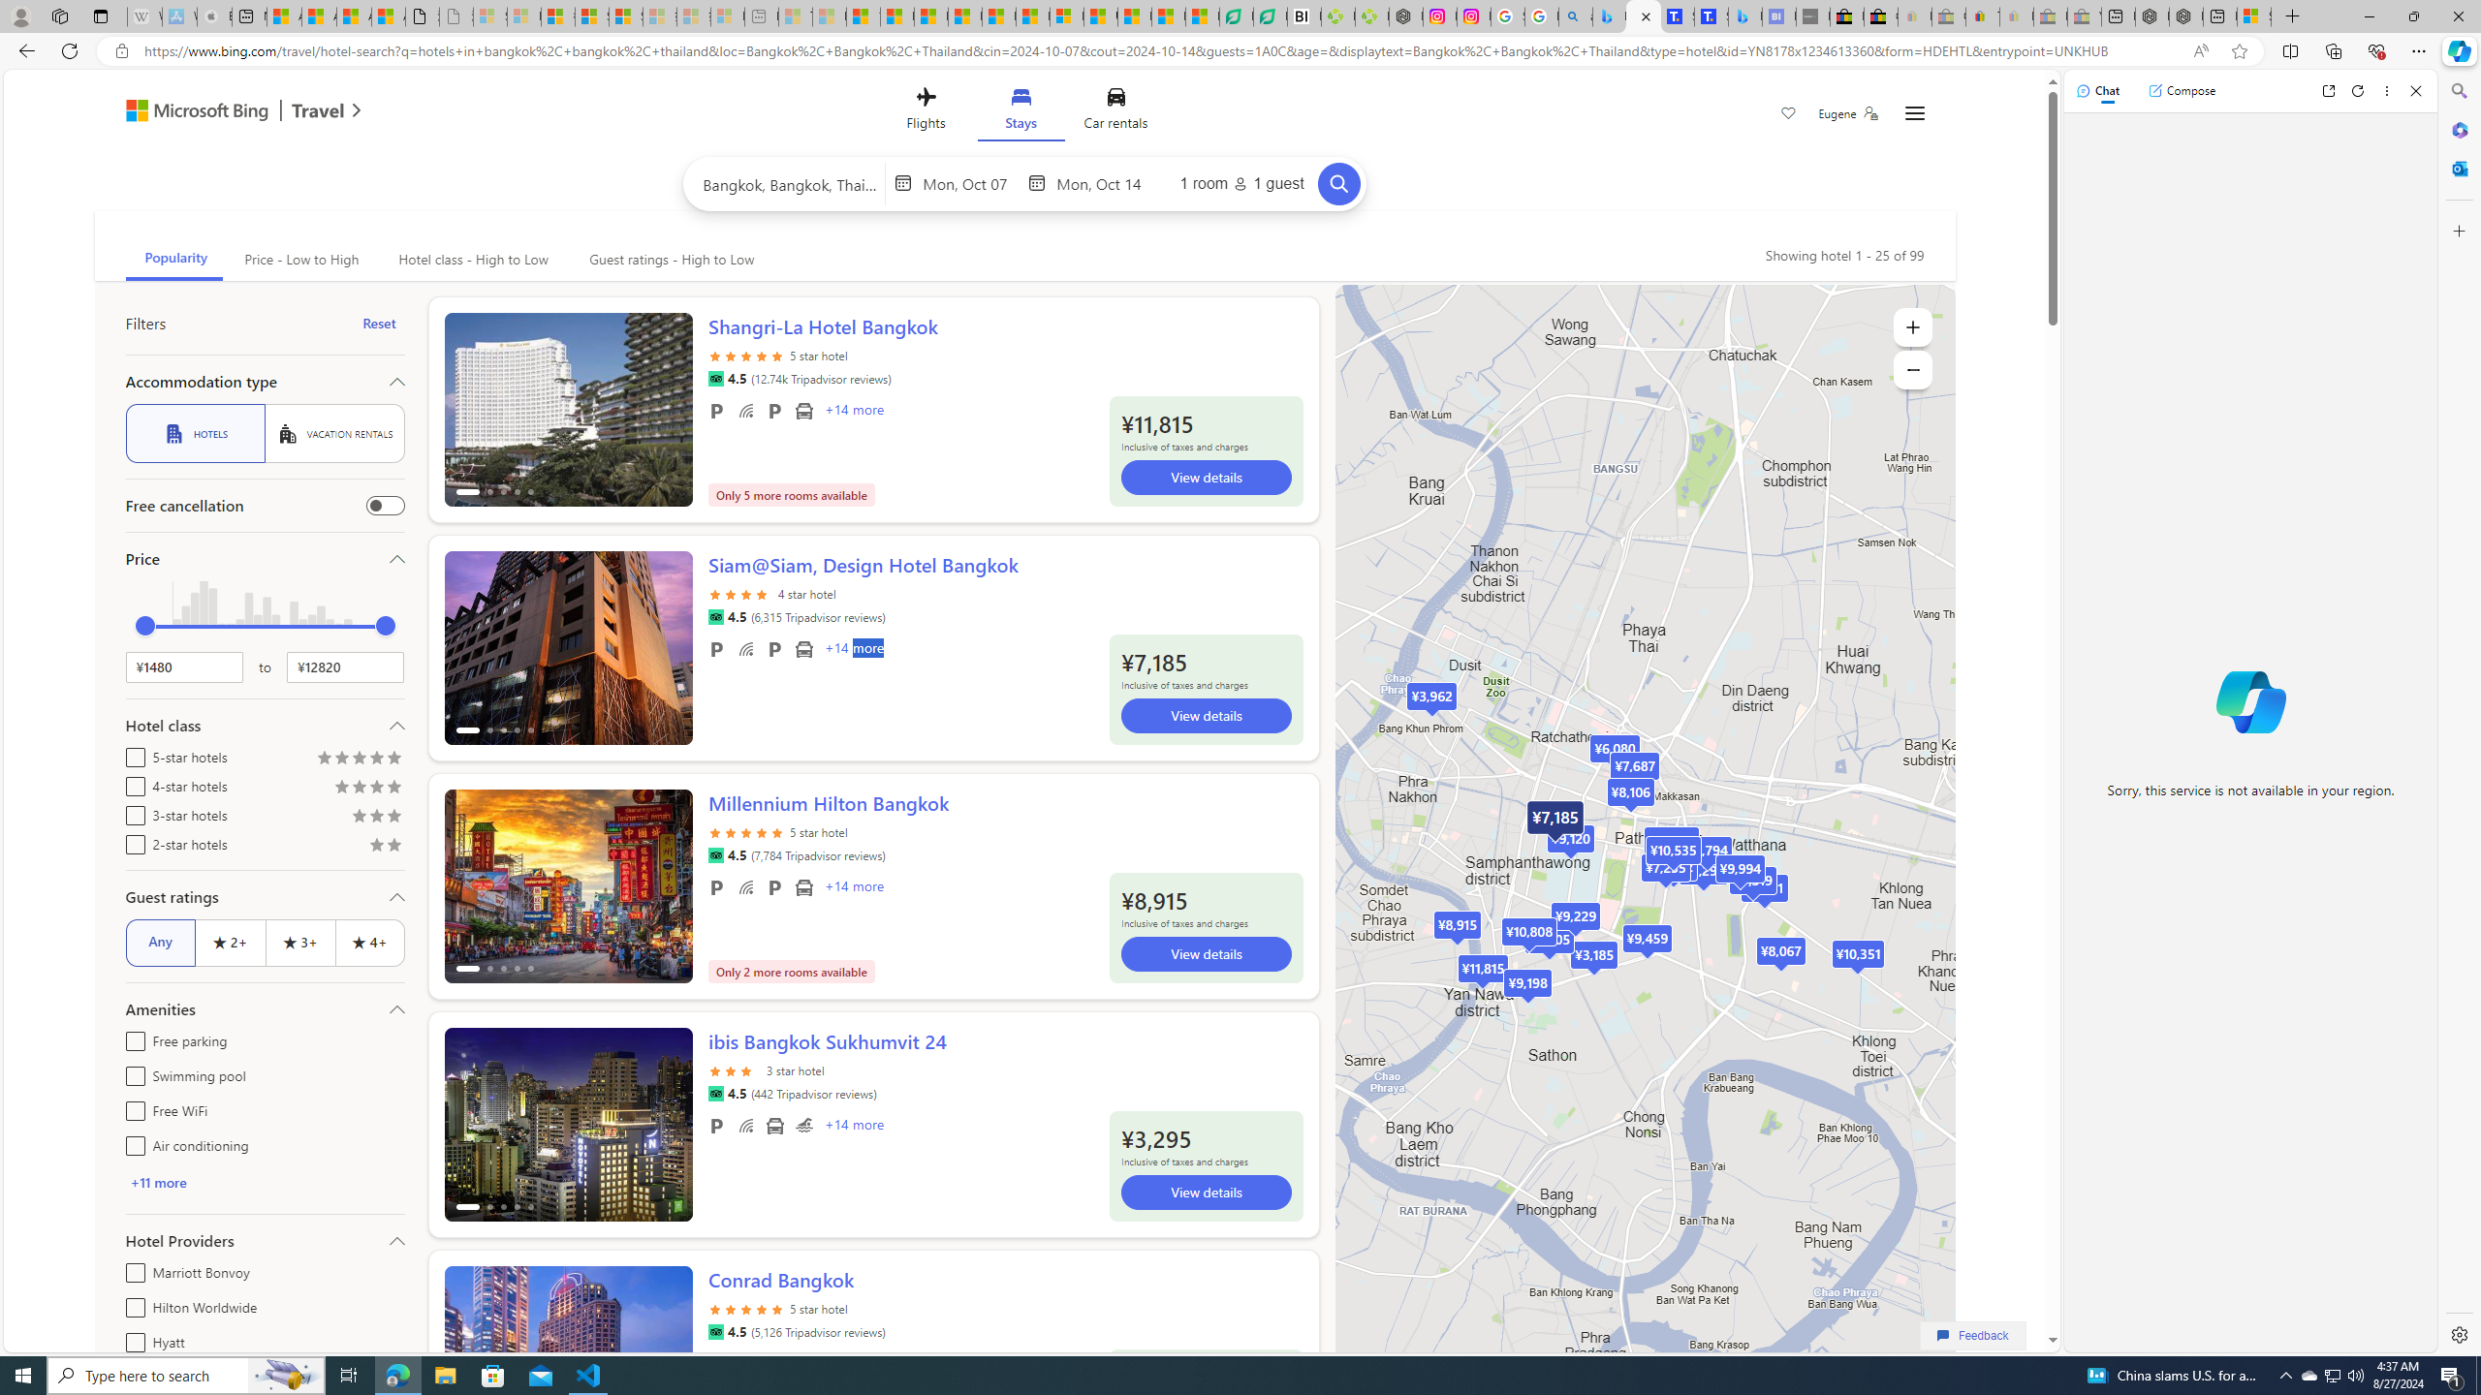  I want to click on Sign in to your Microsoft account - Sleeping, so click(490, 16).